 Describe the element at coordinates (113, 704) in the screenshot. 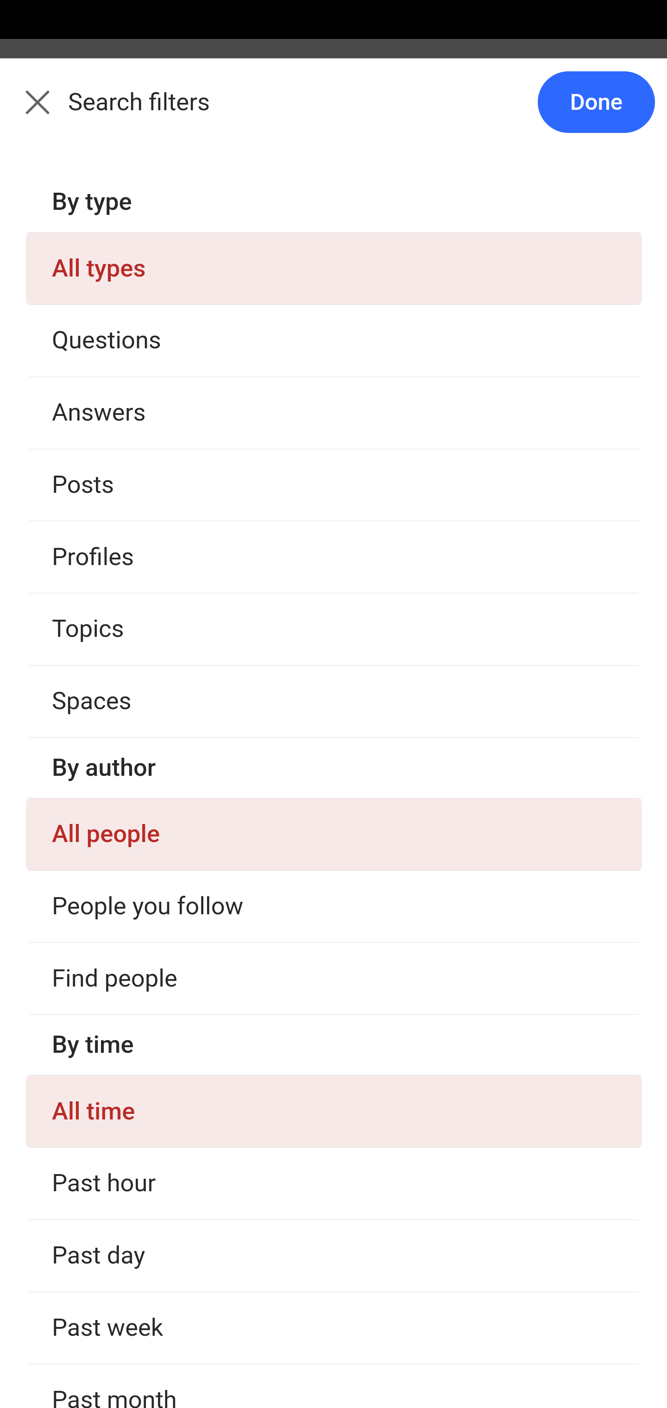

I see `Answer` at that location.